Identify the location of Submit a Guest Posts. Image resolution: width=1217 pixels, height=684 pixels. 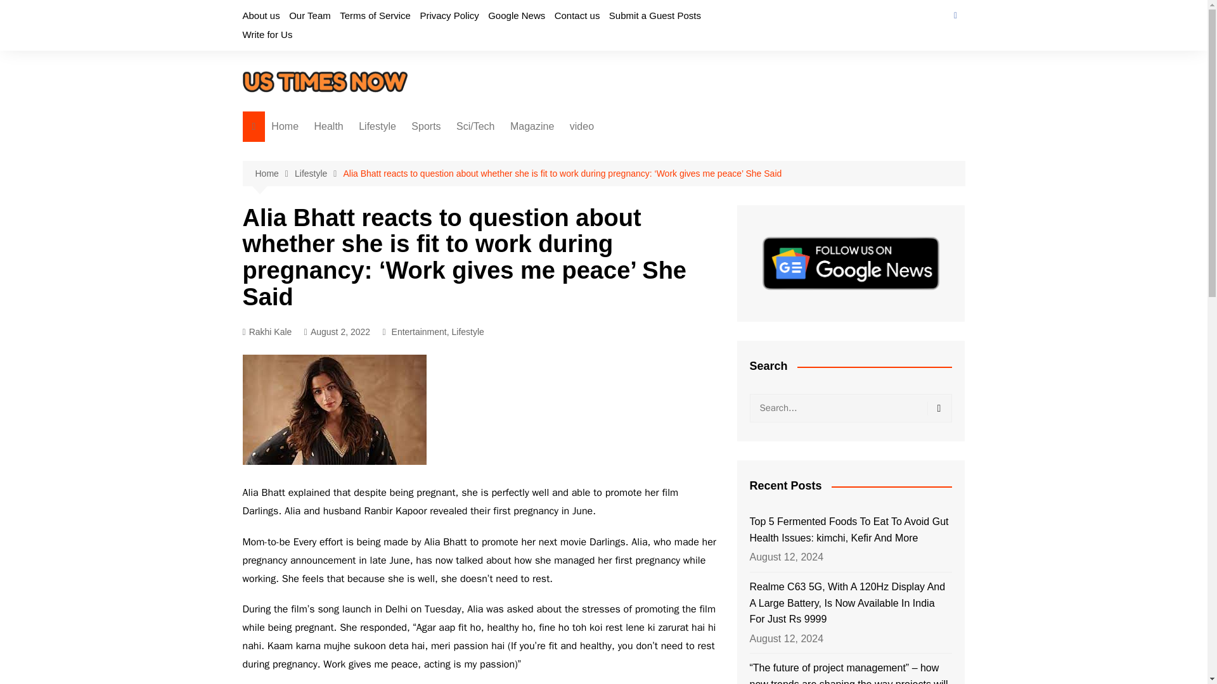
(655, 15).